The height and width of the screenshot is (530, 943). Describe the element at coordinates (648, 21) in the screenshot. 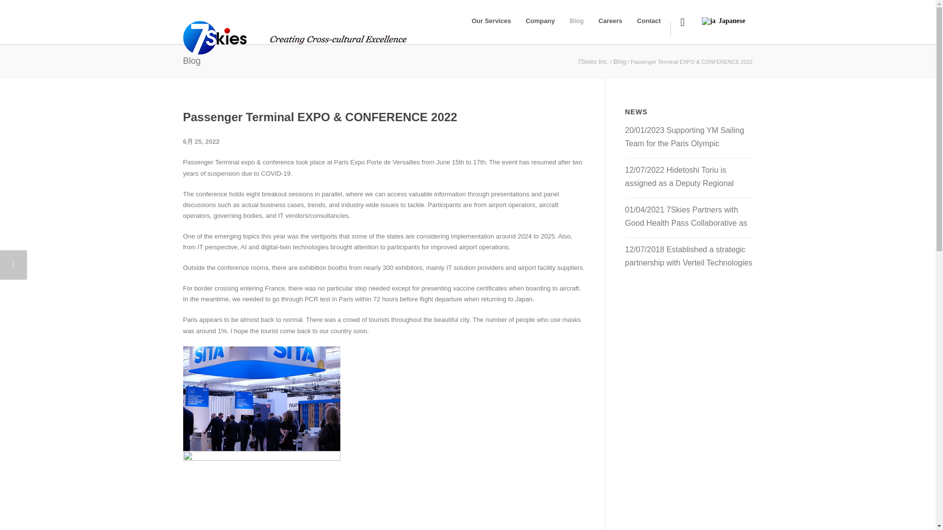

I see `Contact` at that location.